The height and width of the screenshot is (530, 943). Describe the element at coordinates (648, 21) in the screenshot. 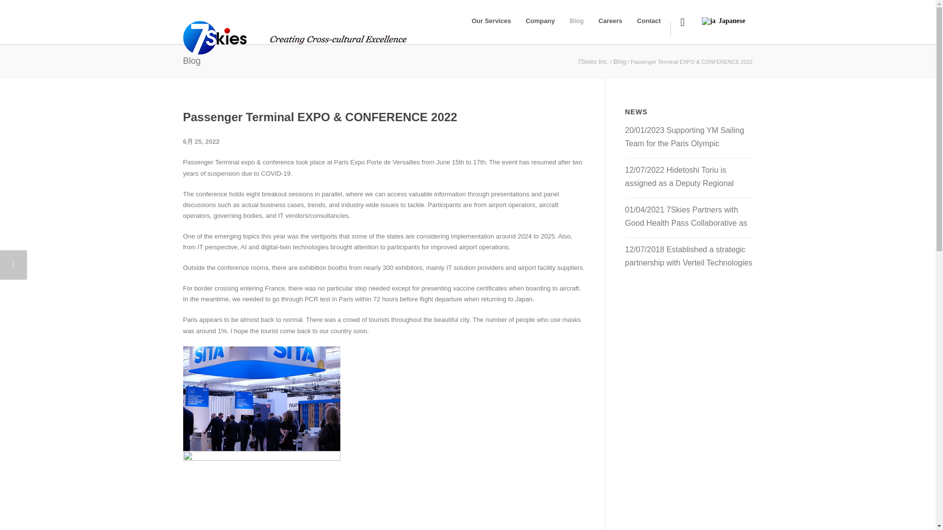

I see `Contact` at that location.